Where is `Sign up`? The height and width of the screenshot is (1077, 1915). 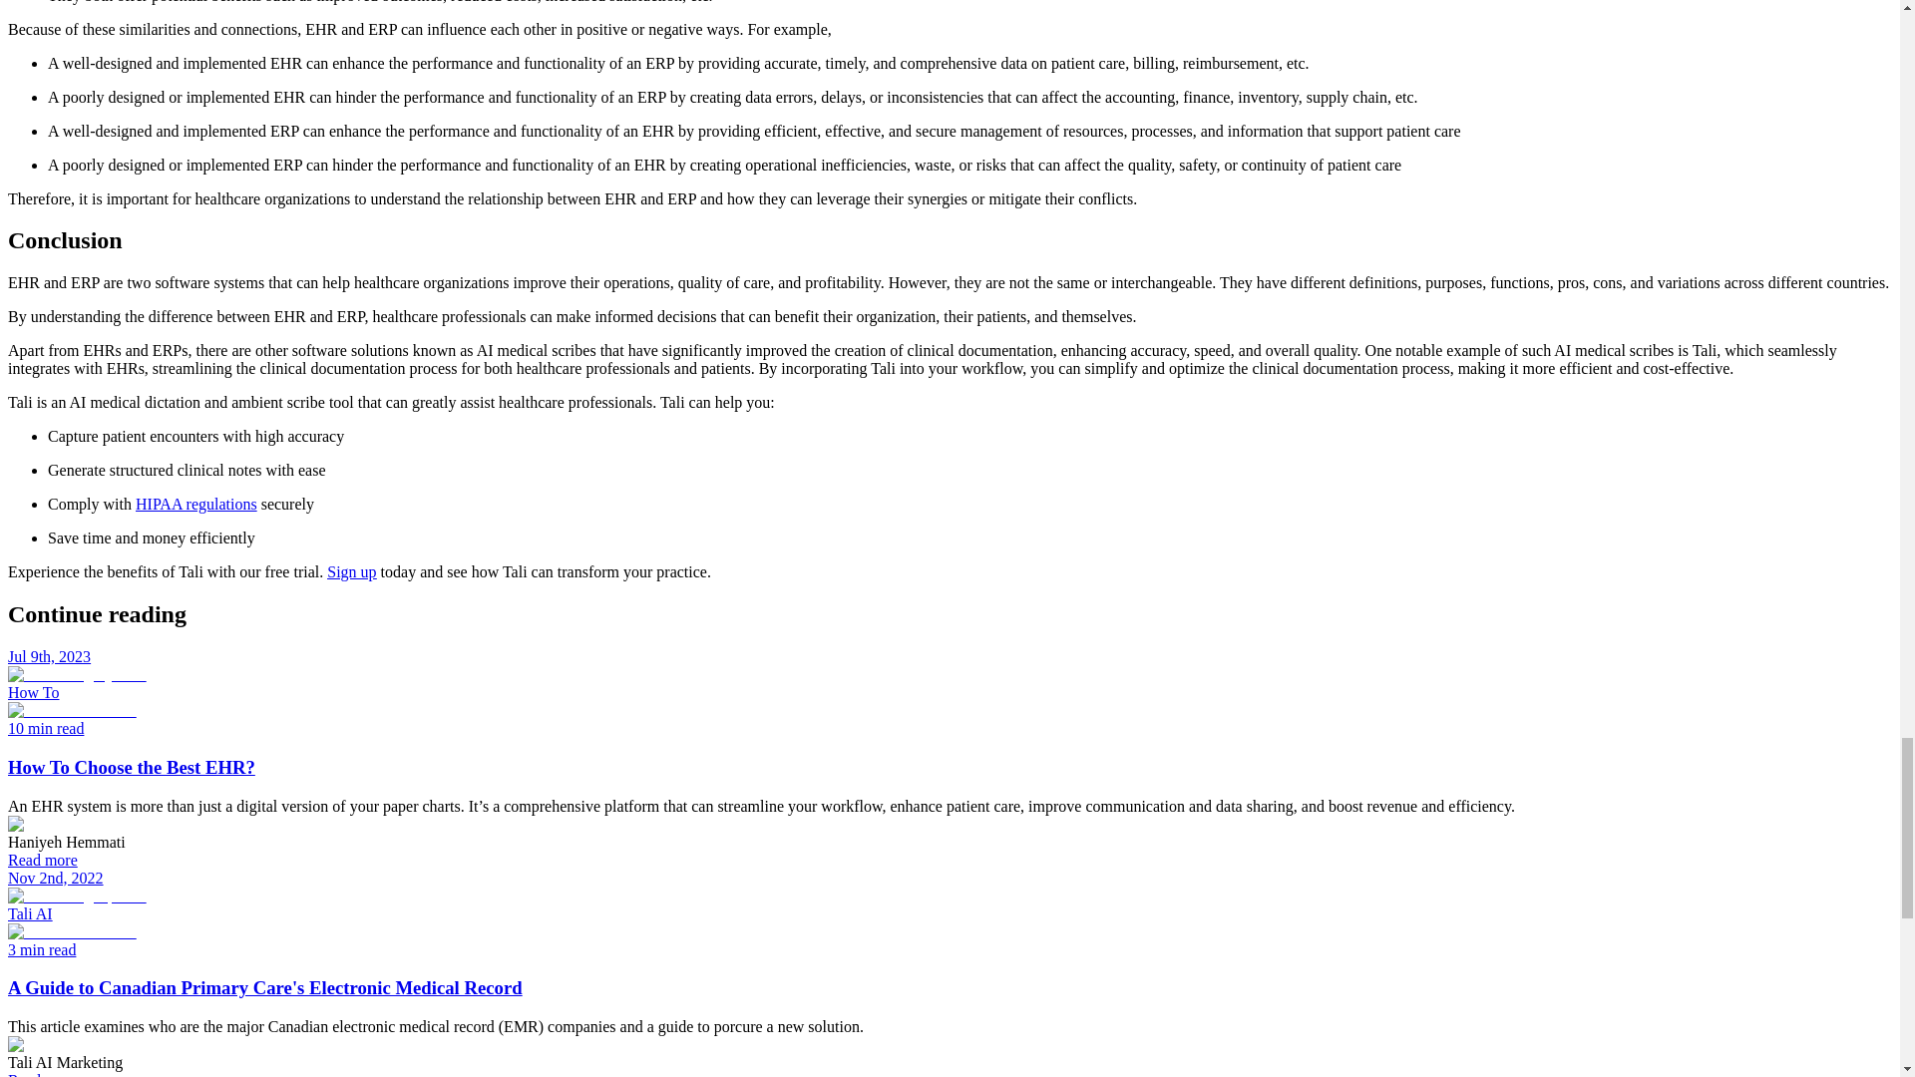
Sign up is located at coordinates (351, 571).